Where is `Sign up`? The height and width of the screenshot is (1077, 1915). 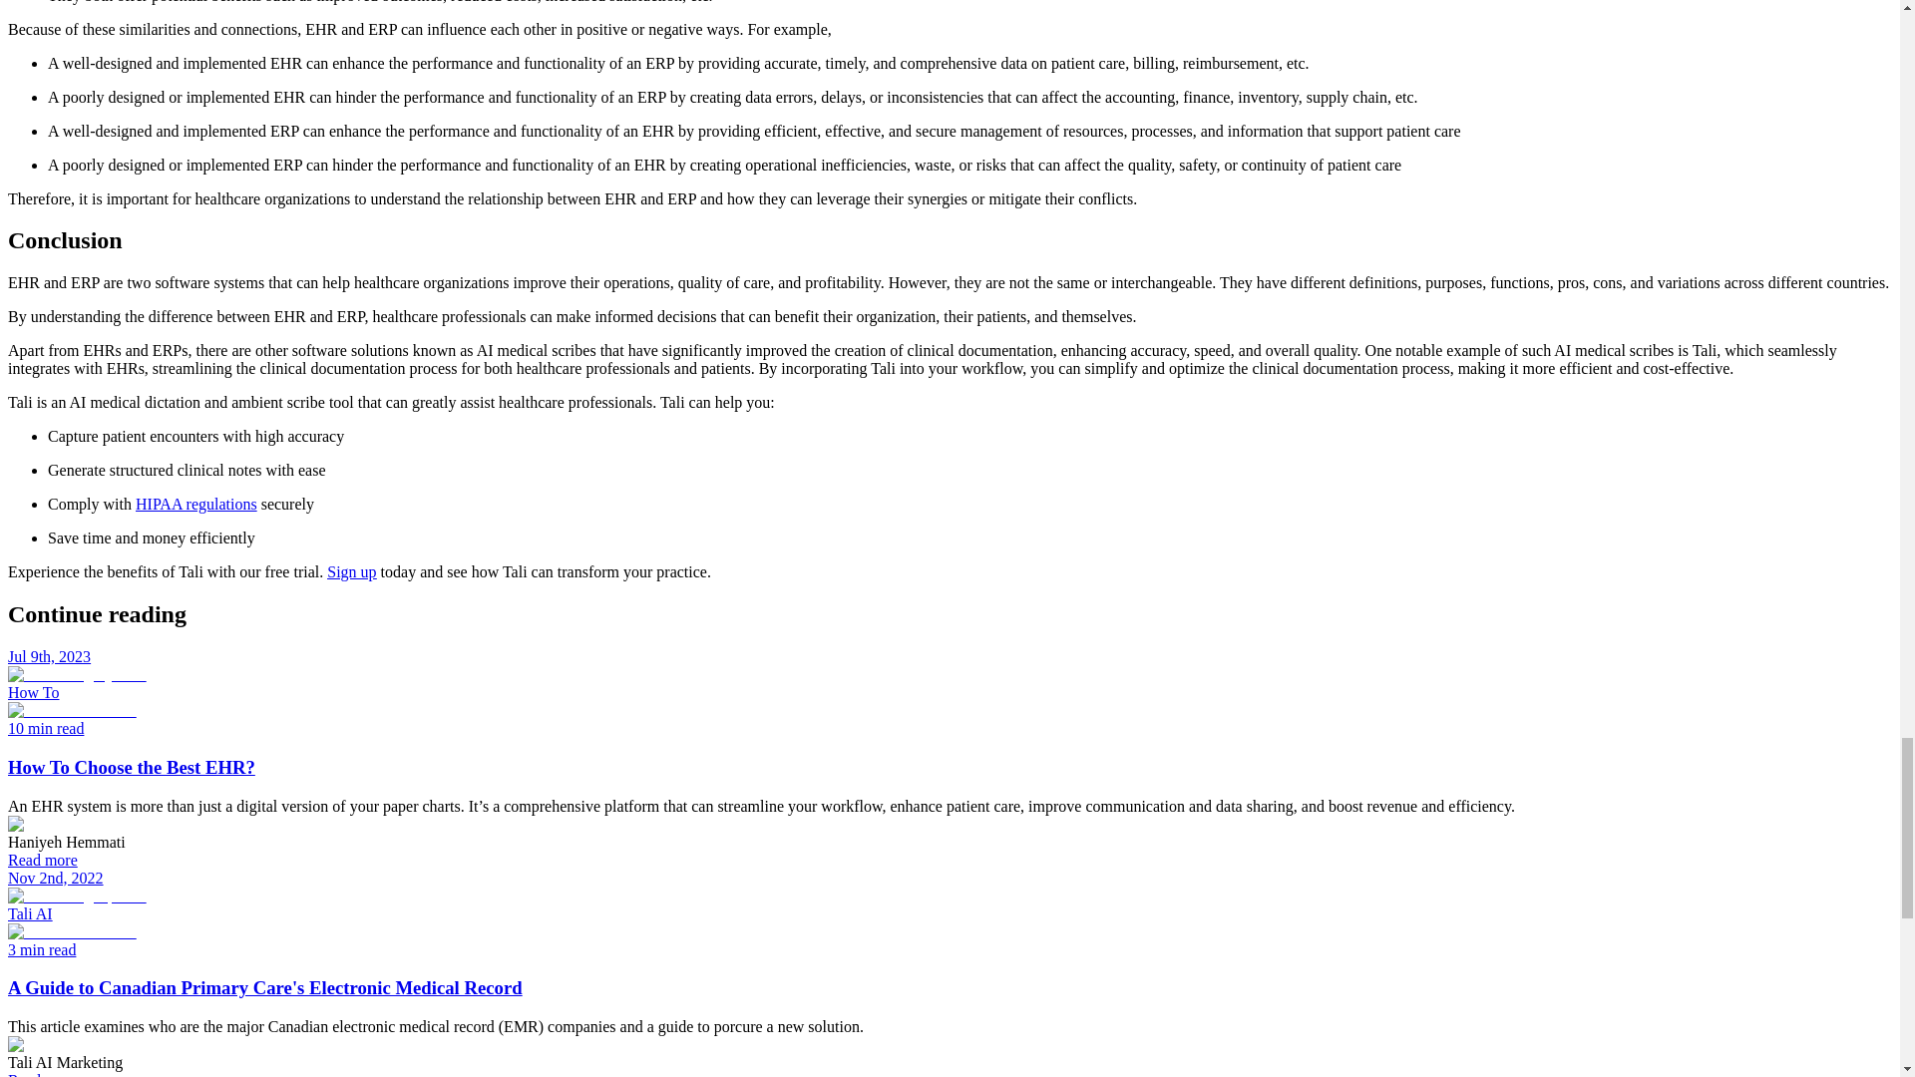
Sign up is located at coordinates (351, 571).